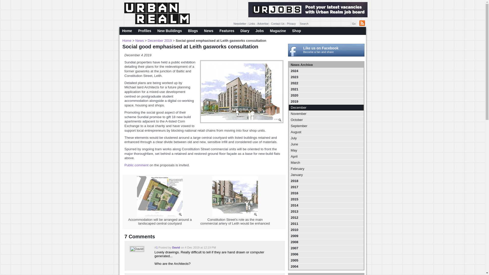 The width and height of the screenshot is (489, 275). What do you see at coordinates (362, 23) in the screenshot?
I see `Get our RSS feed` at bounding box center [362, 23].